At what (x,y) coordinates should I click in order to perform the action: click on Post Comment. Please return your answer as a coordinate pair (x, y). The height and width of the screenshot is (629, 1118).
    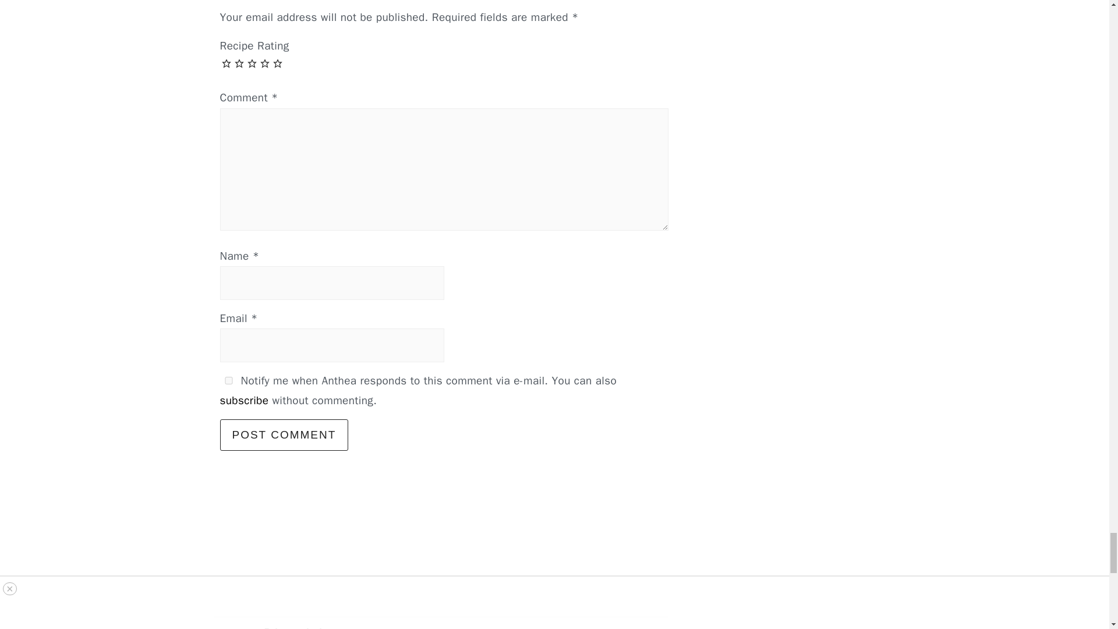
    Looking at the image, I should click on (284, 435).